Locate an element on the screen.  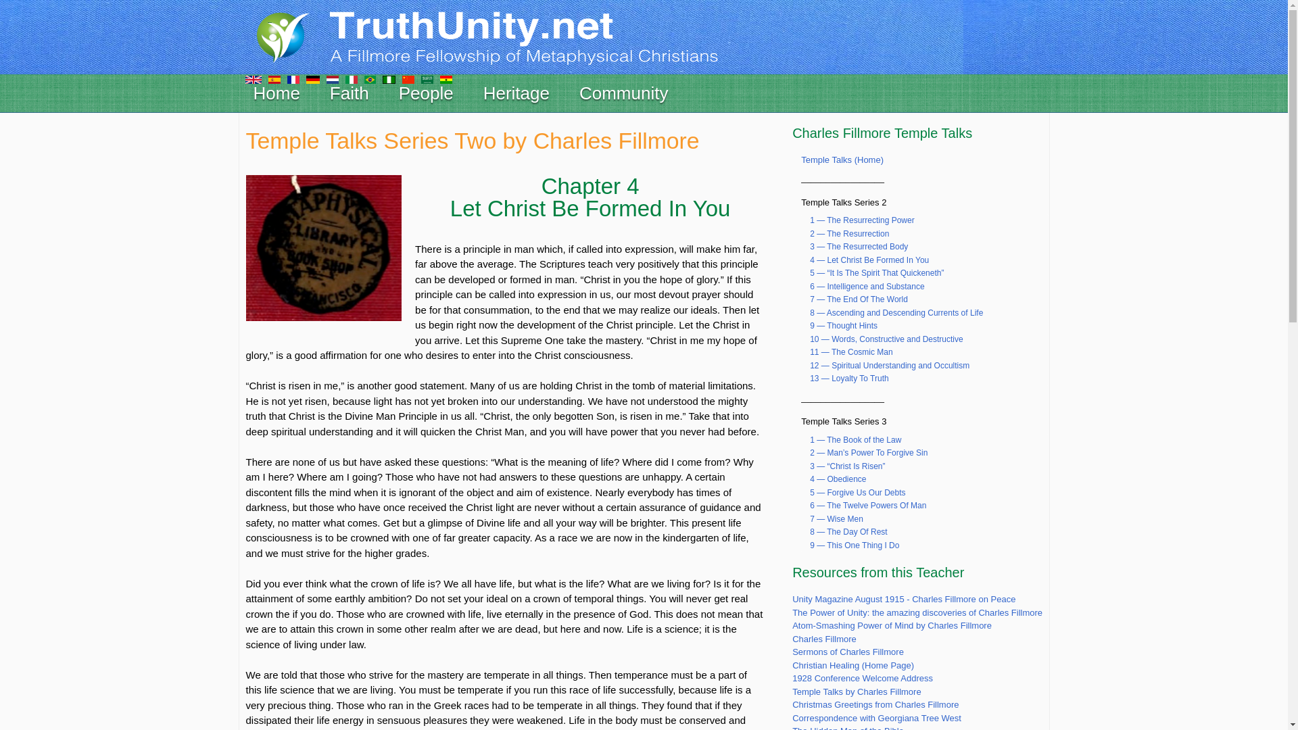
Spanish is located at coordinates (273, 78).